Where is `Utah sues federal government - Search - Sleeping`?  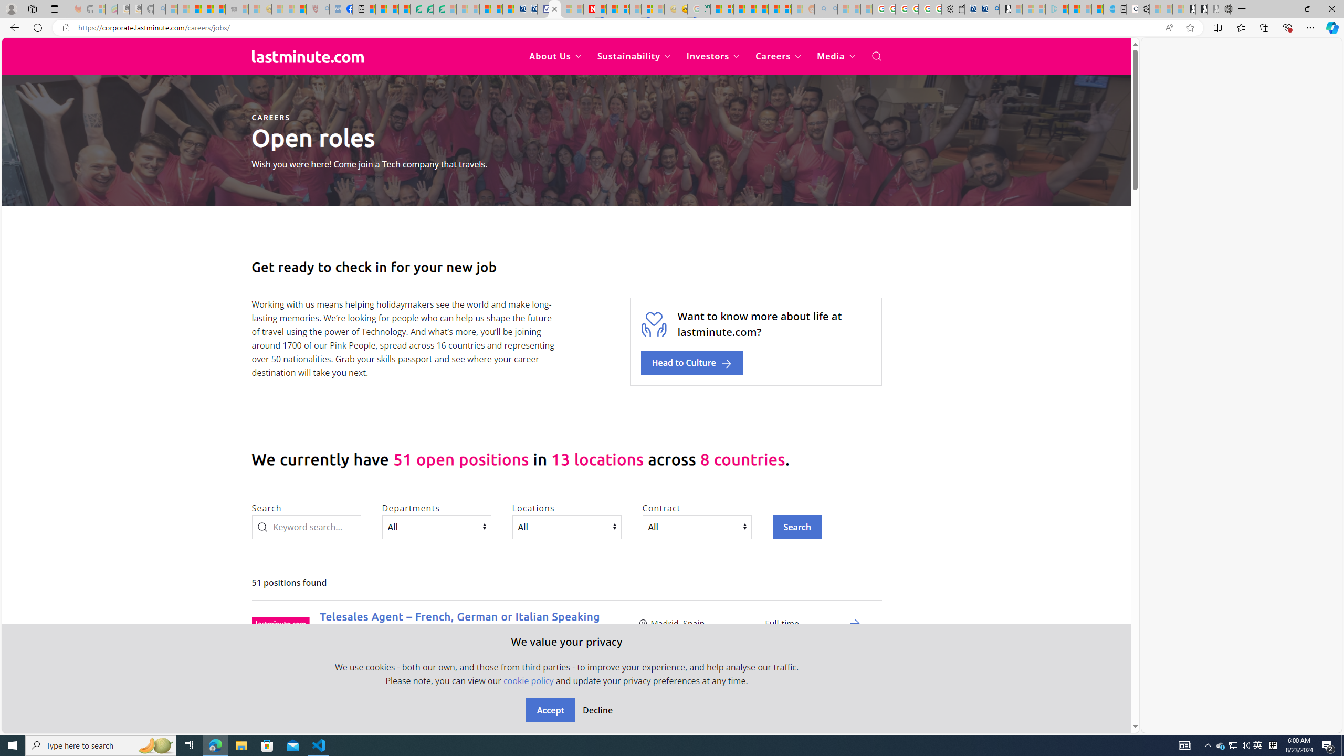
Utah sues federal government - Search - Sleeping is located at coordinates (832, 9).